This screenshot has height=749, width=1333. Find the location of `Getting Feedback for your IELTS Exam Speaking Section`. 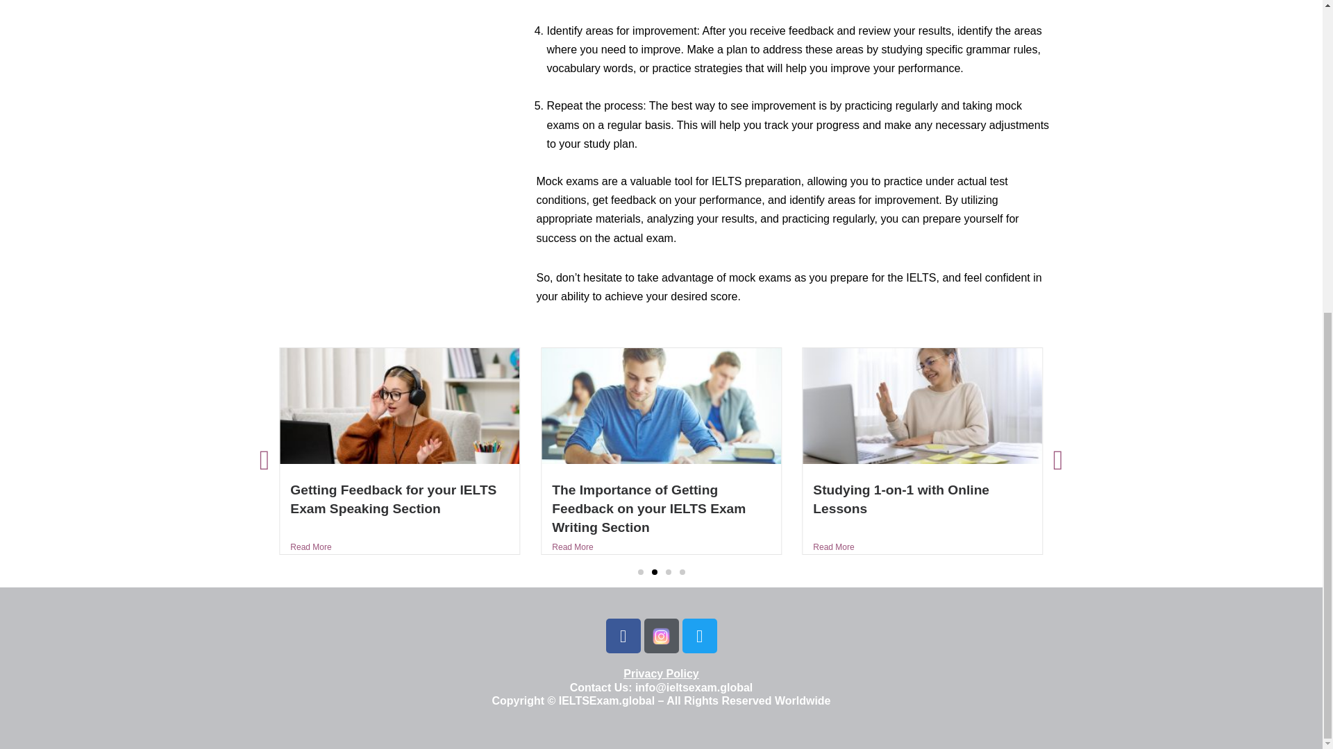

Getting Feedback for your IELTS Exam Speaking Section is located at coordinates (393, 499).